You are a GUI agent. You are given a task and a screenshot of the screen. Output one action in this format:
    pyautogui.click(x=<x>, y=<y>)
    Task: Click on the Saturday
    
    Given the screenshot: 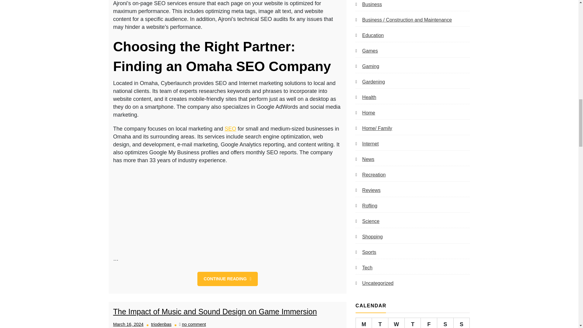 What is the action you would take?
    pyautogui.click(x=445, y=323)
    